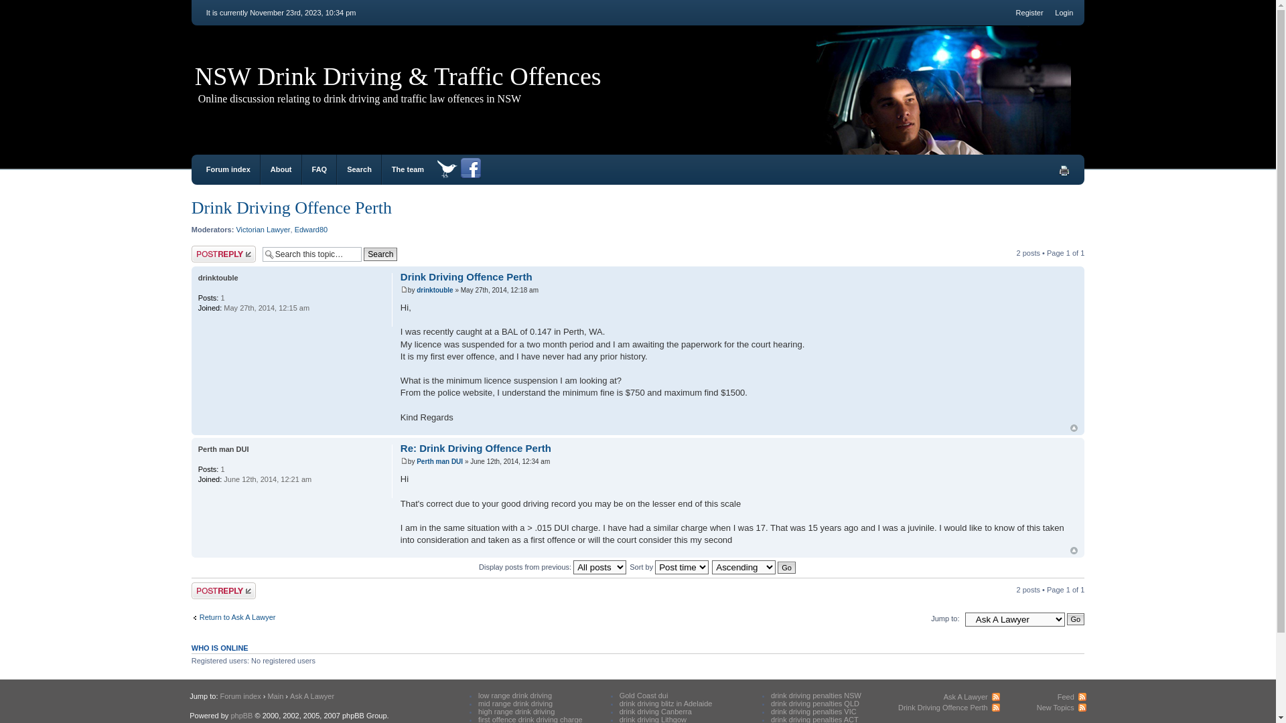  I want to click on Main, so click(275, 696).